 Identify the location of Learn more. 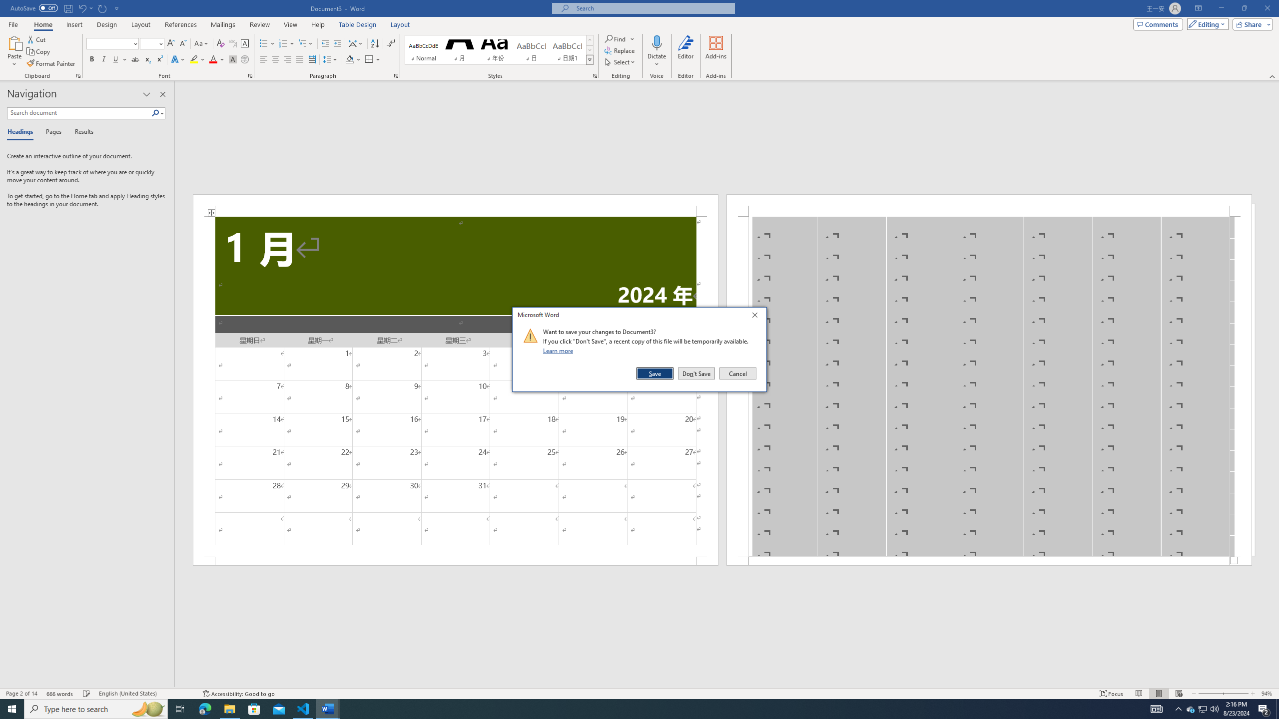
(560, 351).